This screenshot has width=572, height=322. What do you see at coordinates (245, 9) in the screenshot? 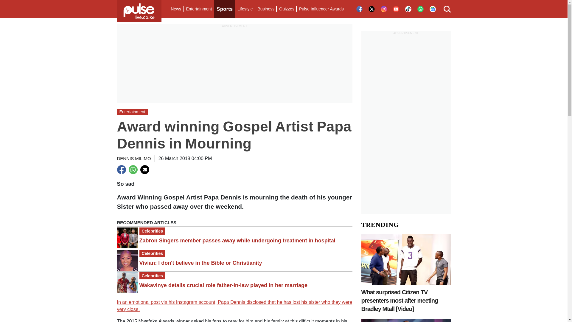
I see `Lifestyle` at bounding box center [245, 9].